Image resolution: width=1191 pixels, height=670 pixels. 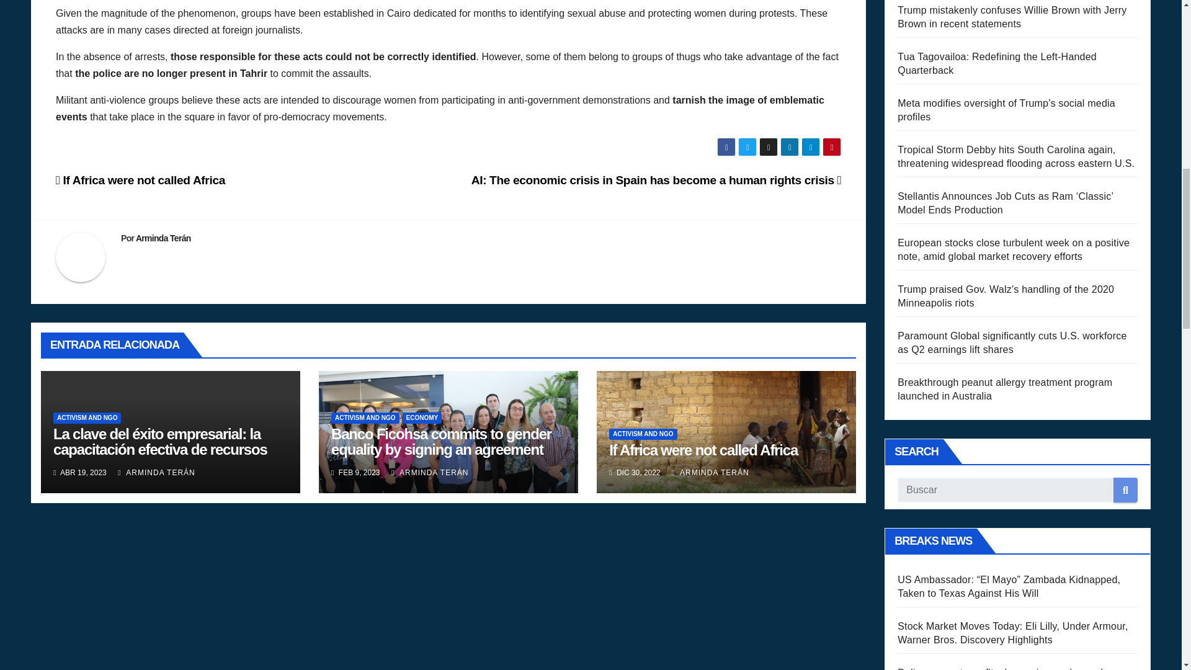 I want to click on If Africa were not called Africa, so click(x=140, y=180).